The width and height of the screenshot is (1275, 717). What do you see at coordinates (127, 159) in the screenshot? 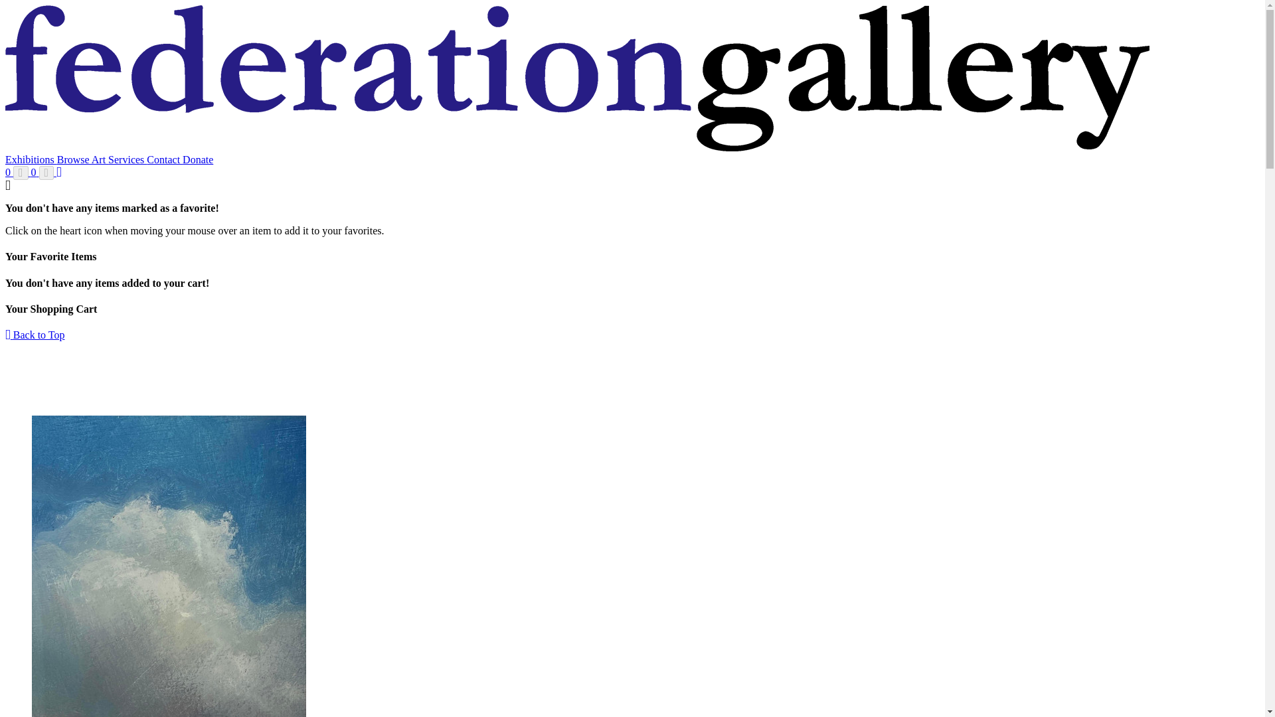
I see `Services` at bounding box center [127, 159].